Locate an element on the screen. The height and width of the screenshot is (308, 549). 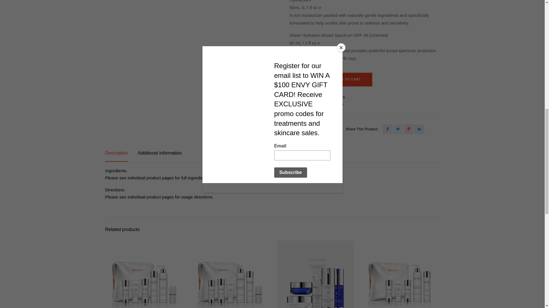
Qty is located at coordinates (305, 79).